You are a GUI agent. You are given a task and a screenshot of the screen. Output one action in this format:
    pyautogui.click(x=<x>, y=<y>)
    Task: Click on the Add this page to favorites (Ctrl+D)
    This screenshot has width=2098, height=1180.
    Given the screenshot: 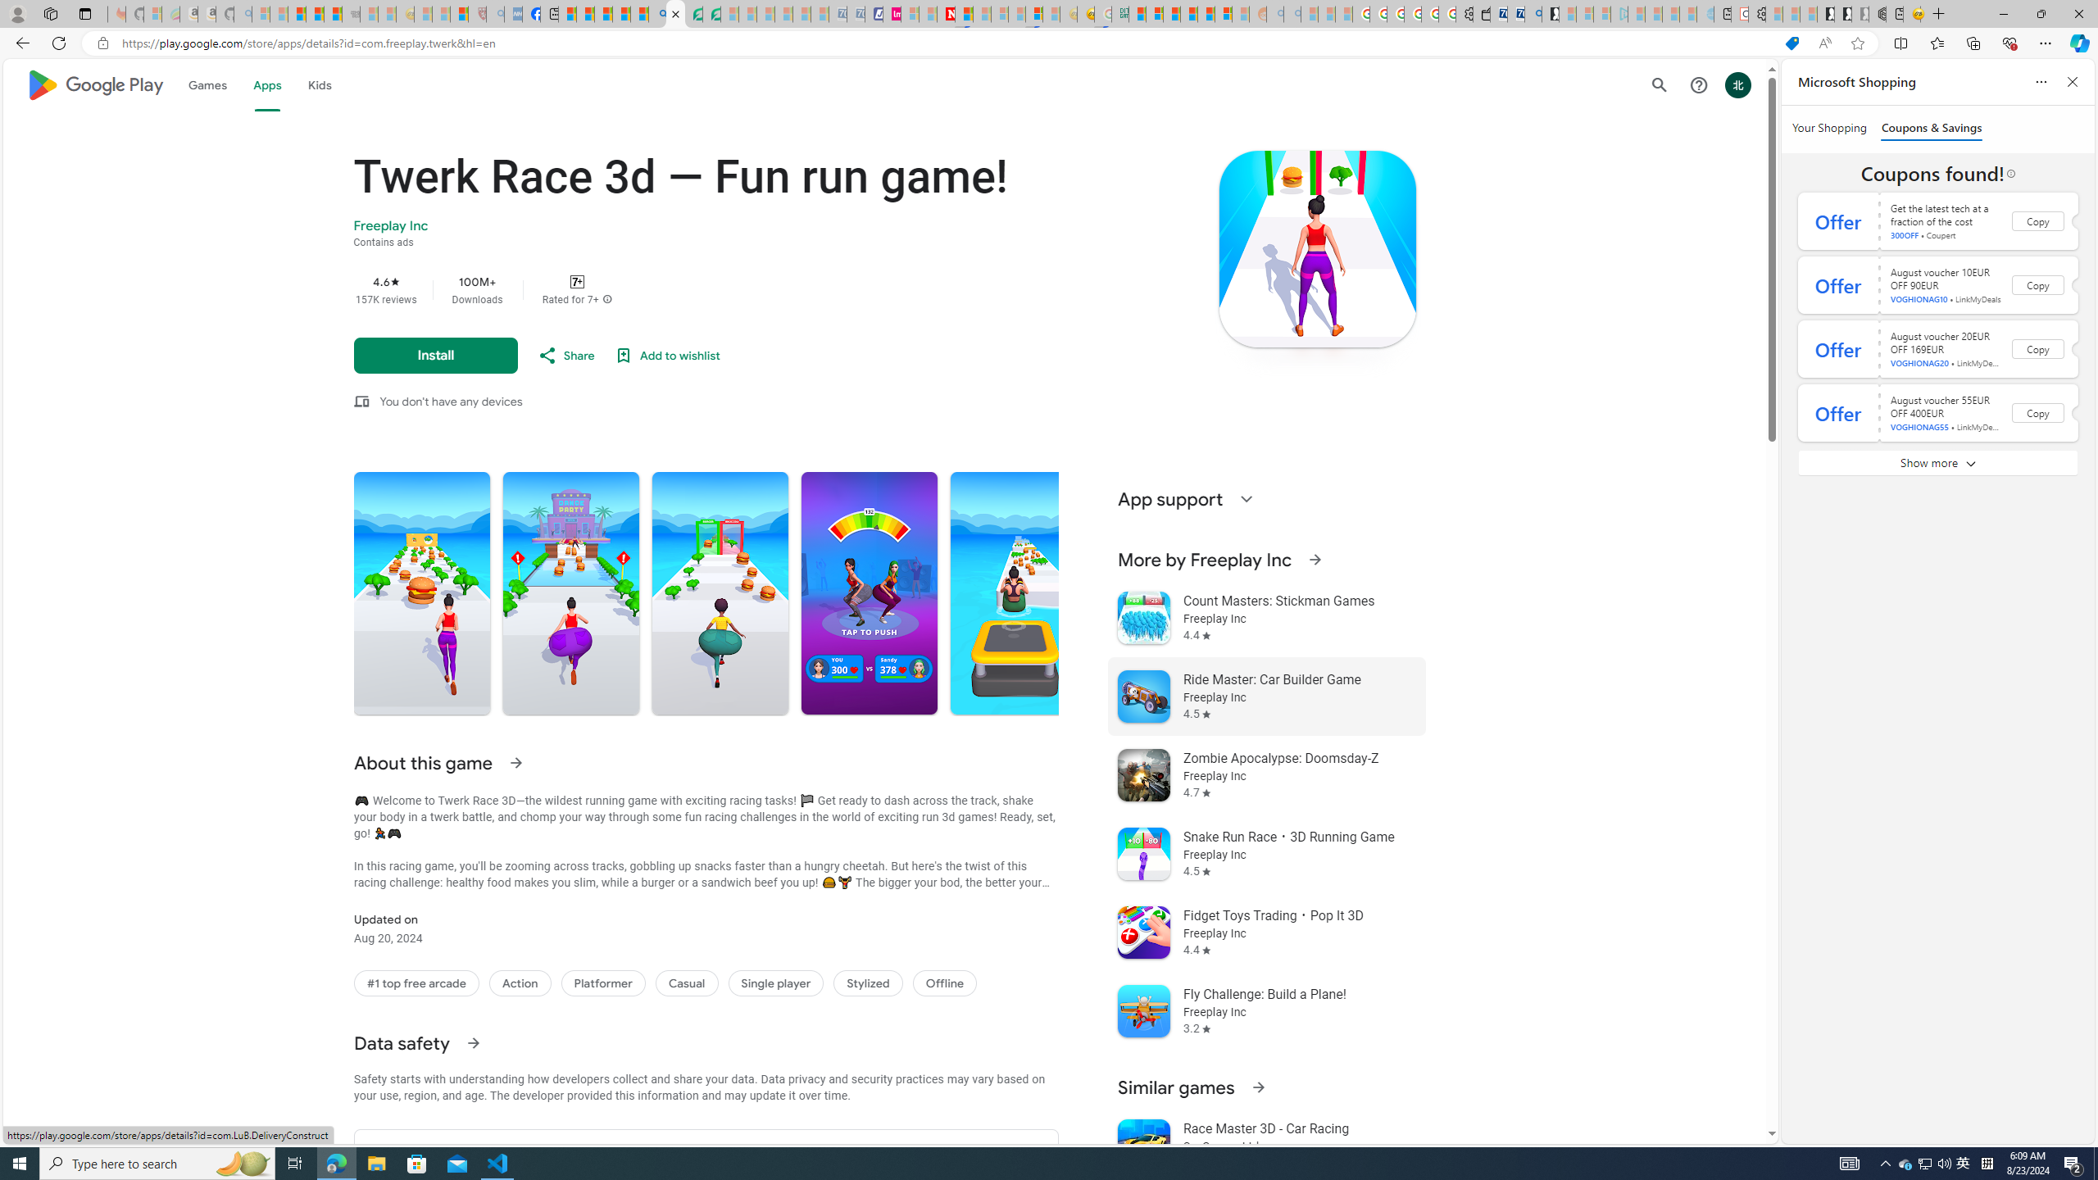 What is the action you would take?
    pyautogui.click(x=1857, y=43)
    